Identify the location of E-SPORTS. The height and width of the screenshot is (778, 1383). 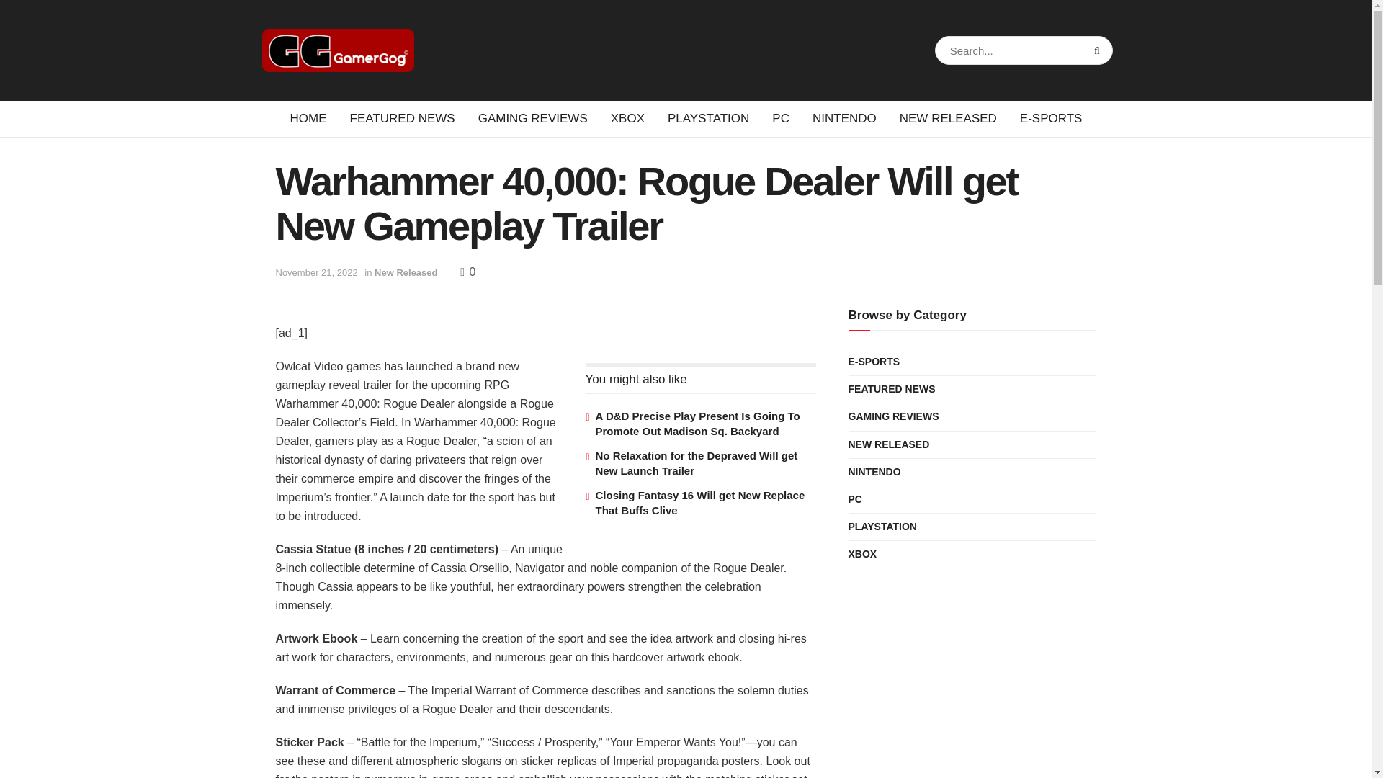
(1050, 119).